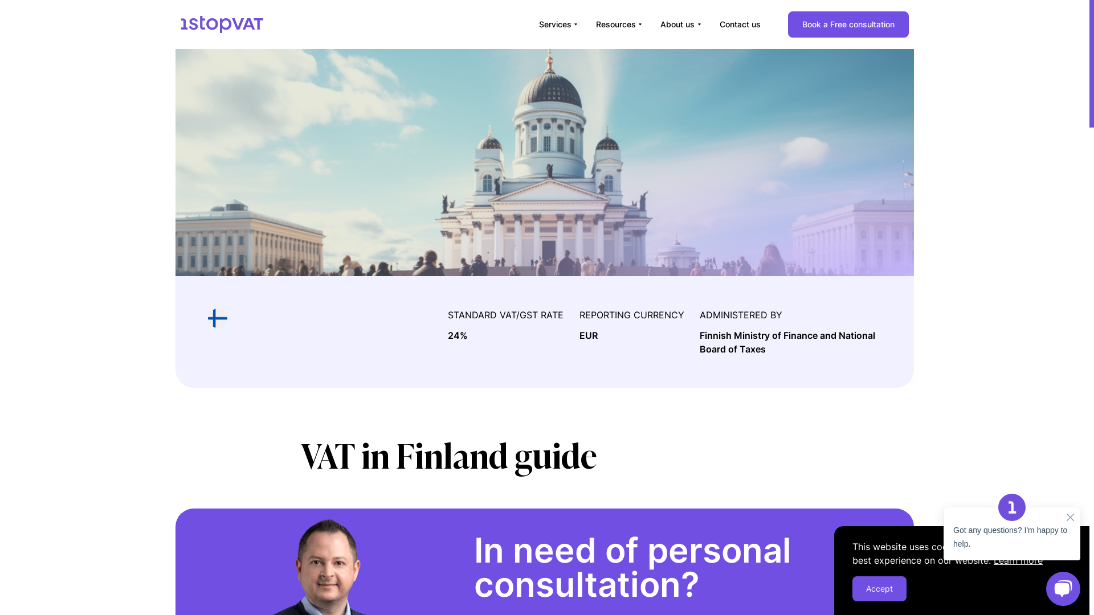 The height and width of the screenshot is (615, 1094). Describe the element at coordinates (880, 589) in the screenshot. I see `Accept` at that location.